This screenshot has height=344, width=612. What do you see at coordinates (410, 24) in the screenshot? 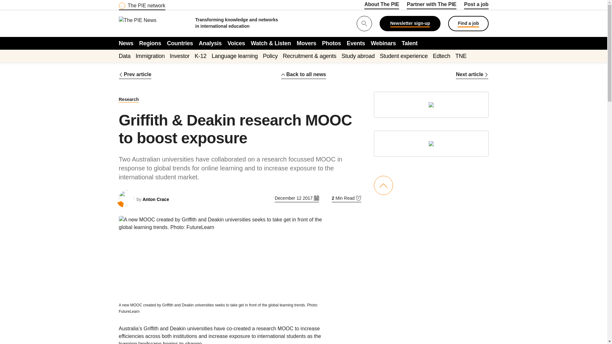
I see `Newsletter sign-up` at bounding box center [410, 24].